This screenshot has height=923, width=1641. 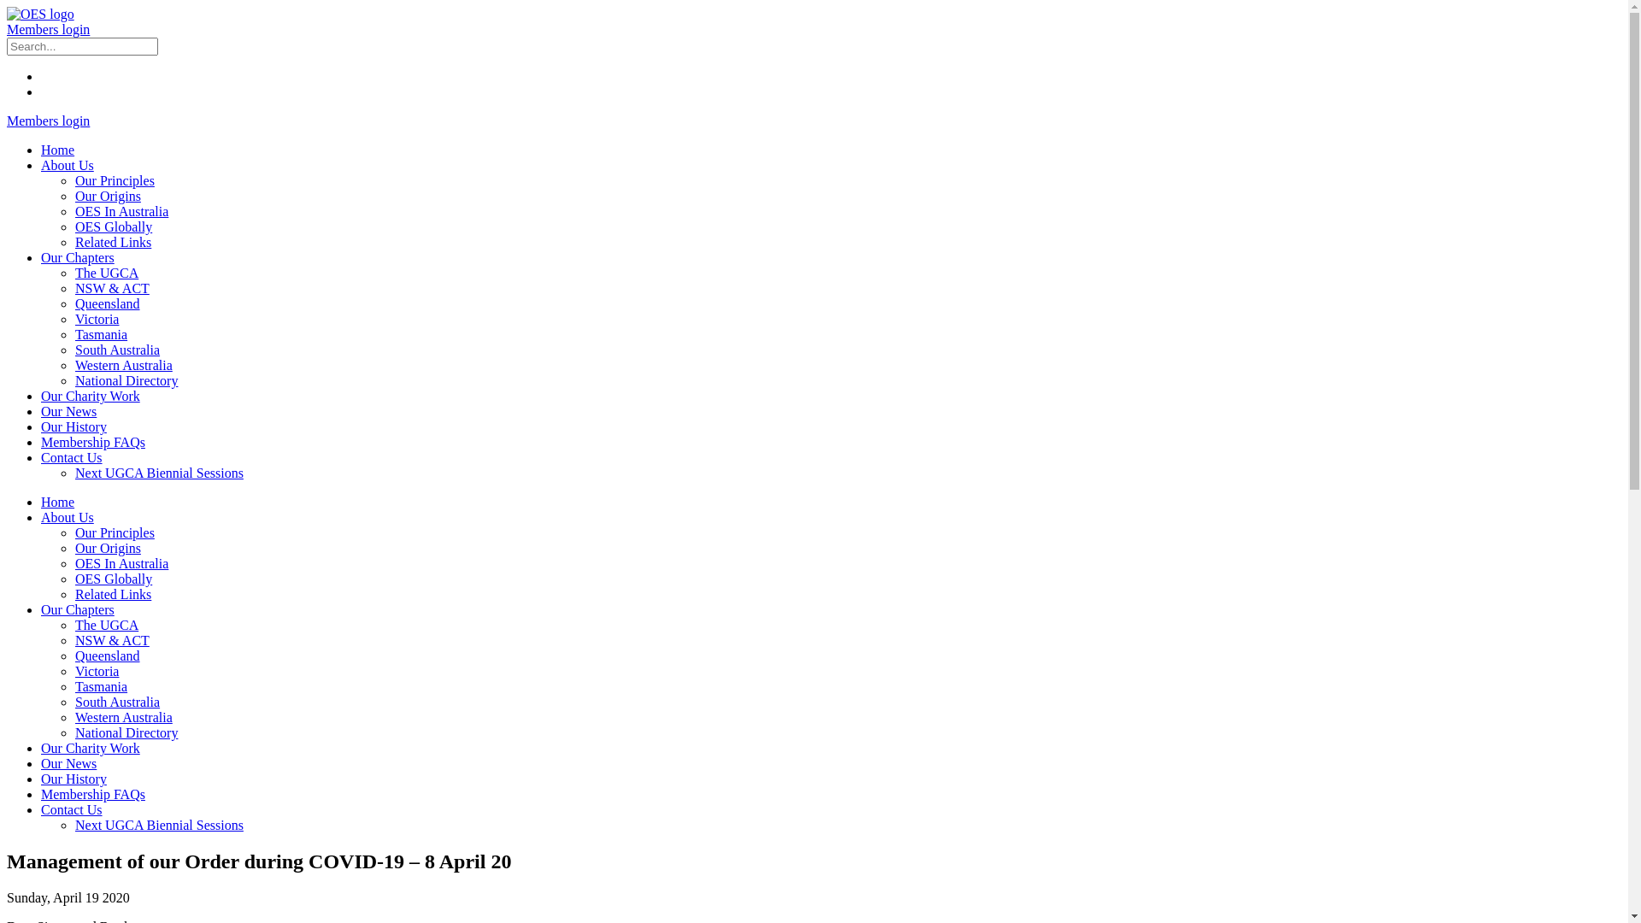 What do you see at coordinates (68, 518) in the screenshot?
I see `About Us` at bounding box center [68, 518].